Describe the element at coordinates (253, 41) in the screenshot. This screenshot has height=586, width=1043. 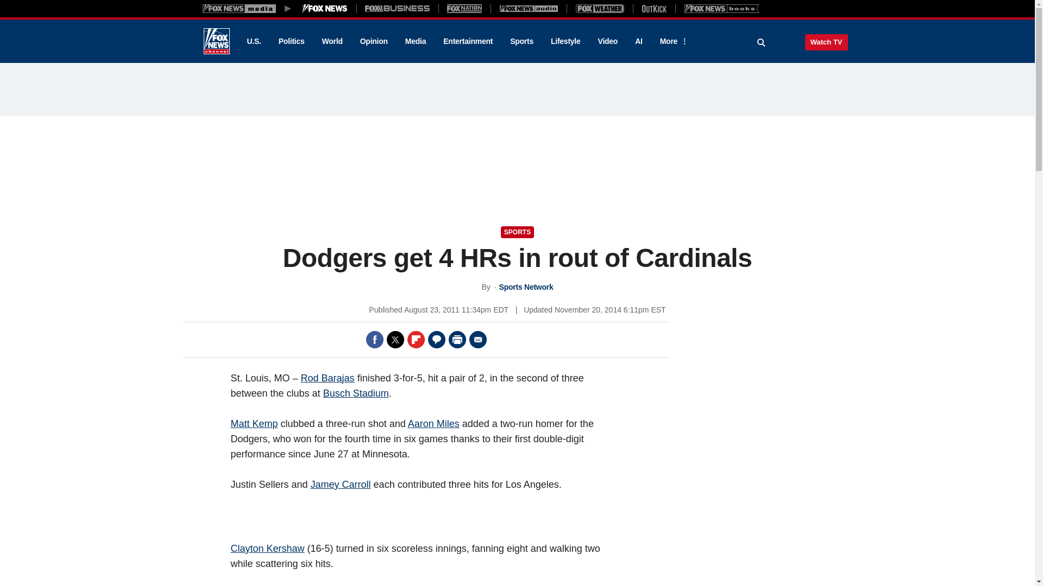
I see `U.S.` at that location.